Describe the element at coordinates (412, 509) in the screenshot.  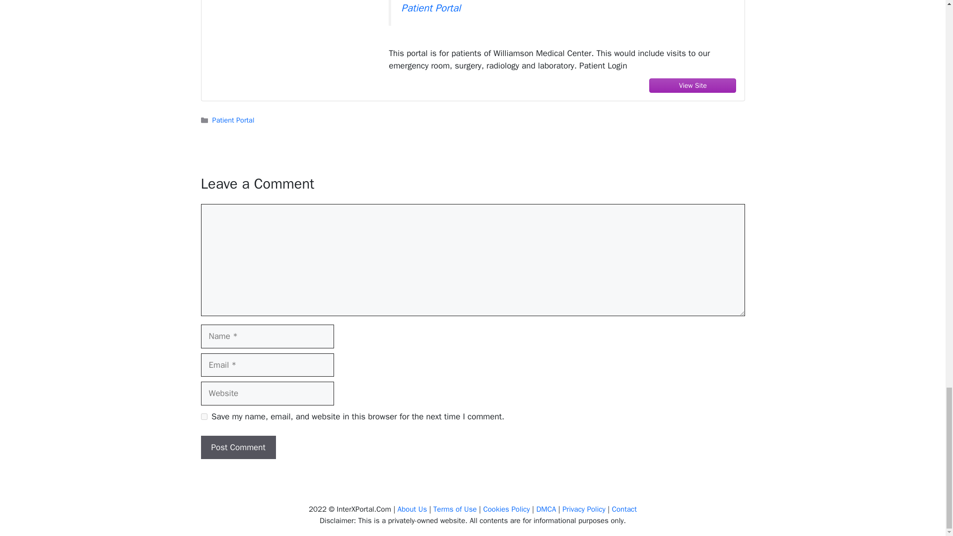
I see `About Us` at that location.